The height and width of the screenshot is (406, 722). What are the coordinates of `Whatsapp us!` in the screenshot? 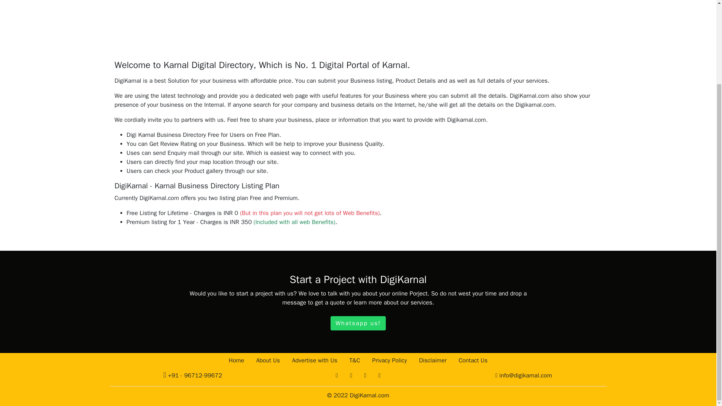 It's located at (358, 323).